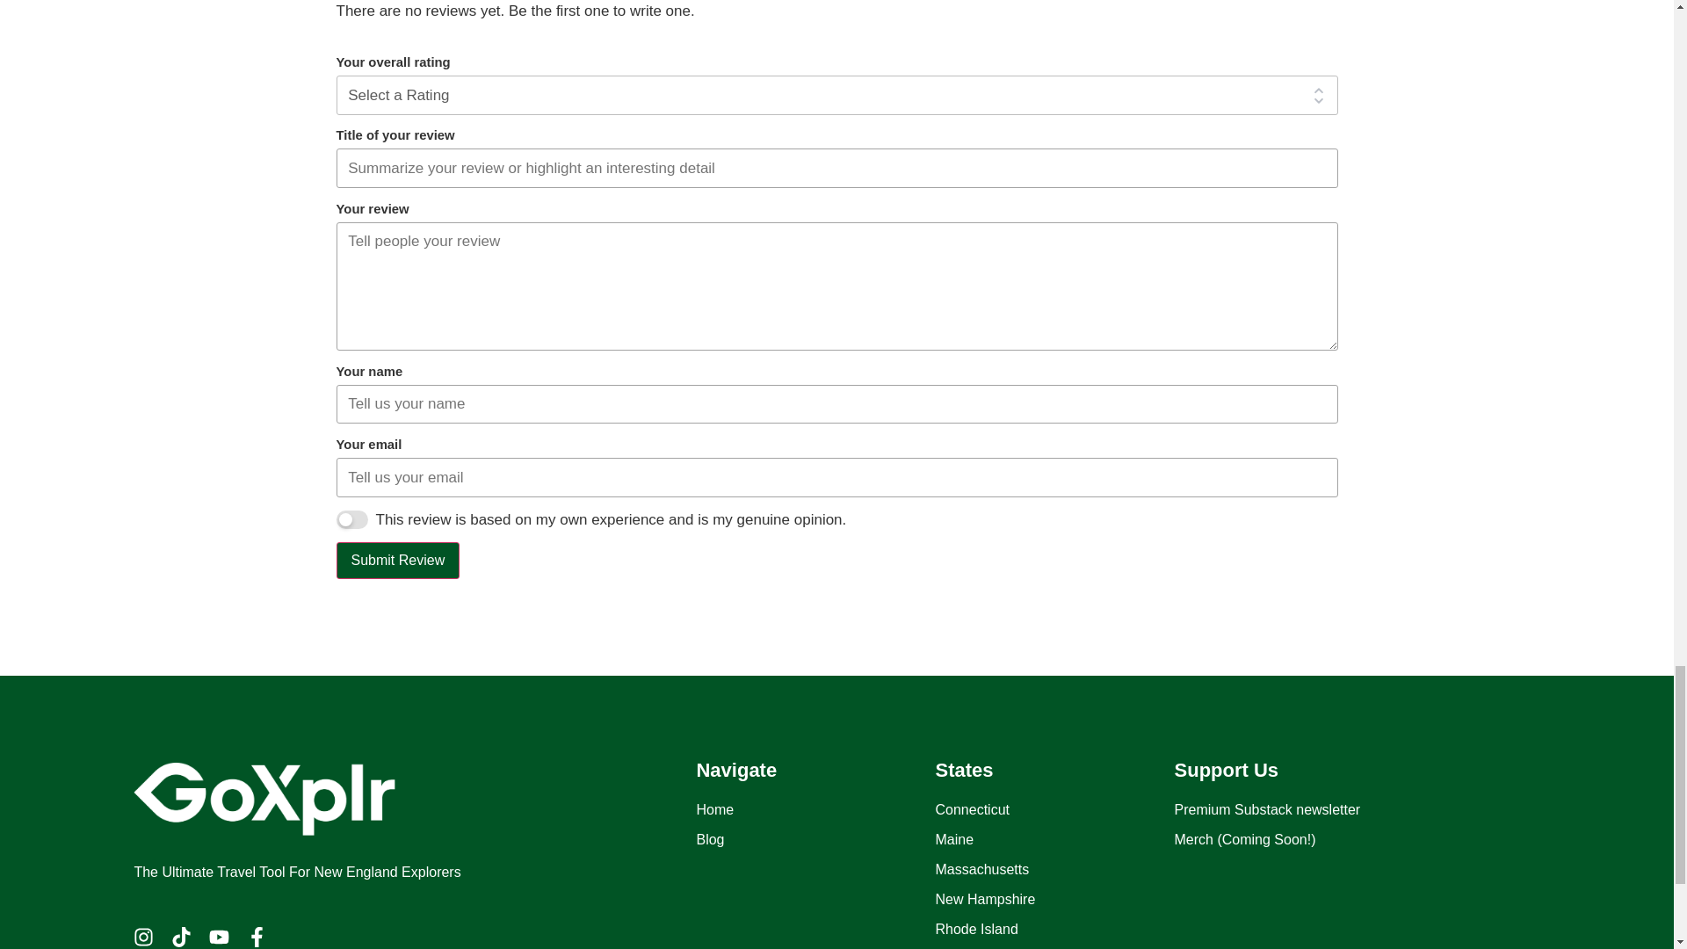 This screenshot has height=949, width=1687. Describe the element at coordinates (1293, 810) in the screenshot. I see `Premium Substack newsletter` at that location.